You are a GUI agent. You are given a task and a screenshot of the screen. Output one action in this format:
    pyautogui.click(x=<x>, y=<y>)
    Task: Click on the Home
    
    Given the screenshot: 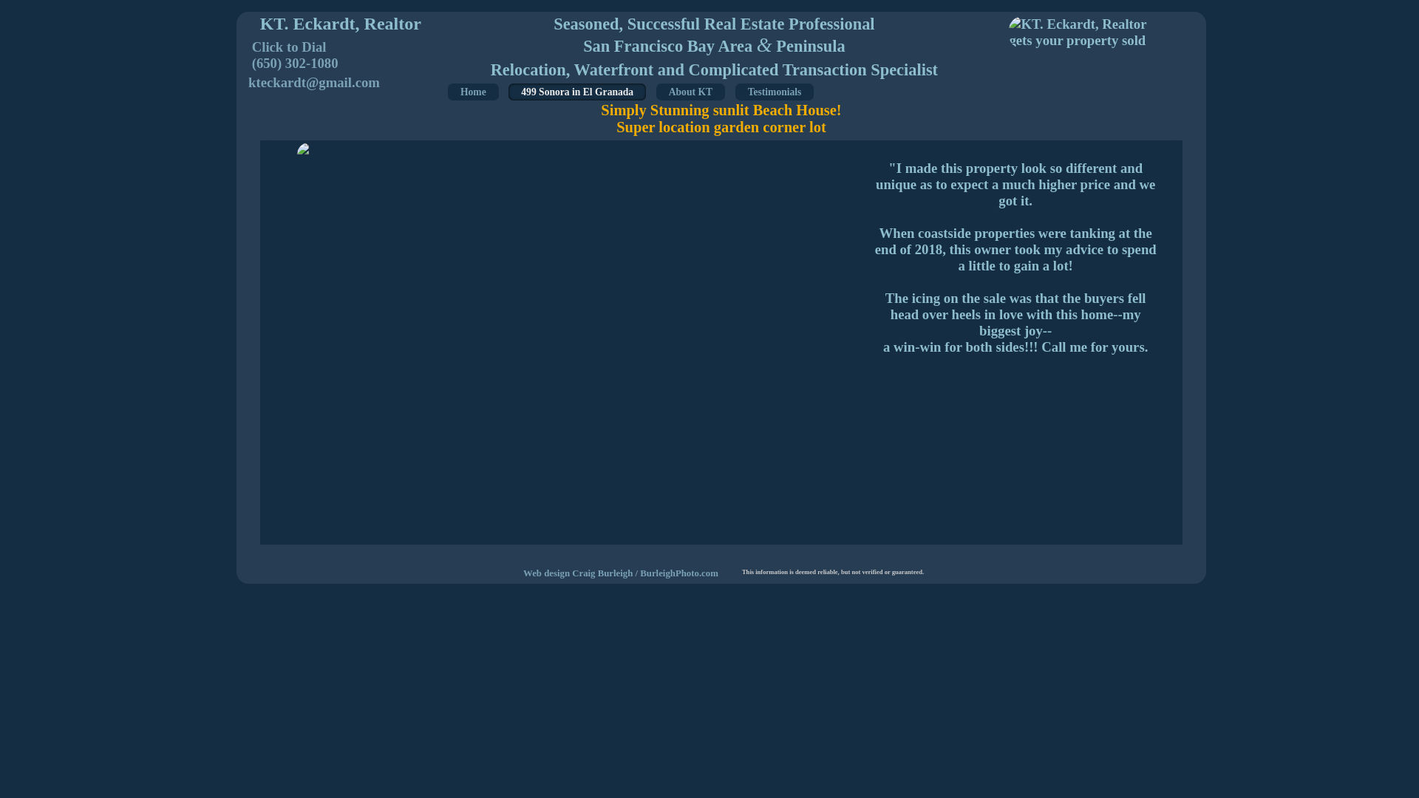 What is the action you would take?
    pyautogui.click(x=473, y=92)
    